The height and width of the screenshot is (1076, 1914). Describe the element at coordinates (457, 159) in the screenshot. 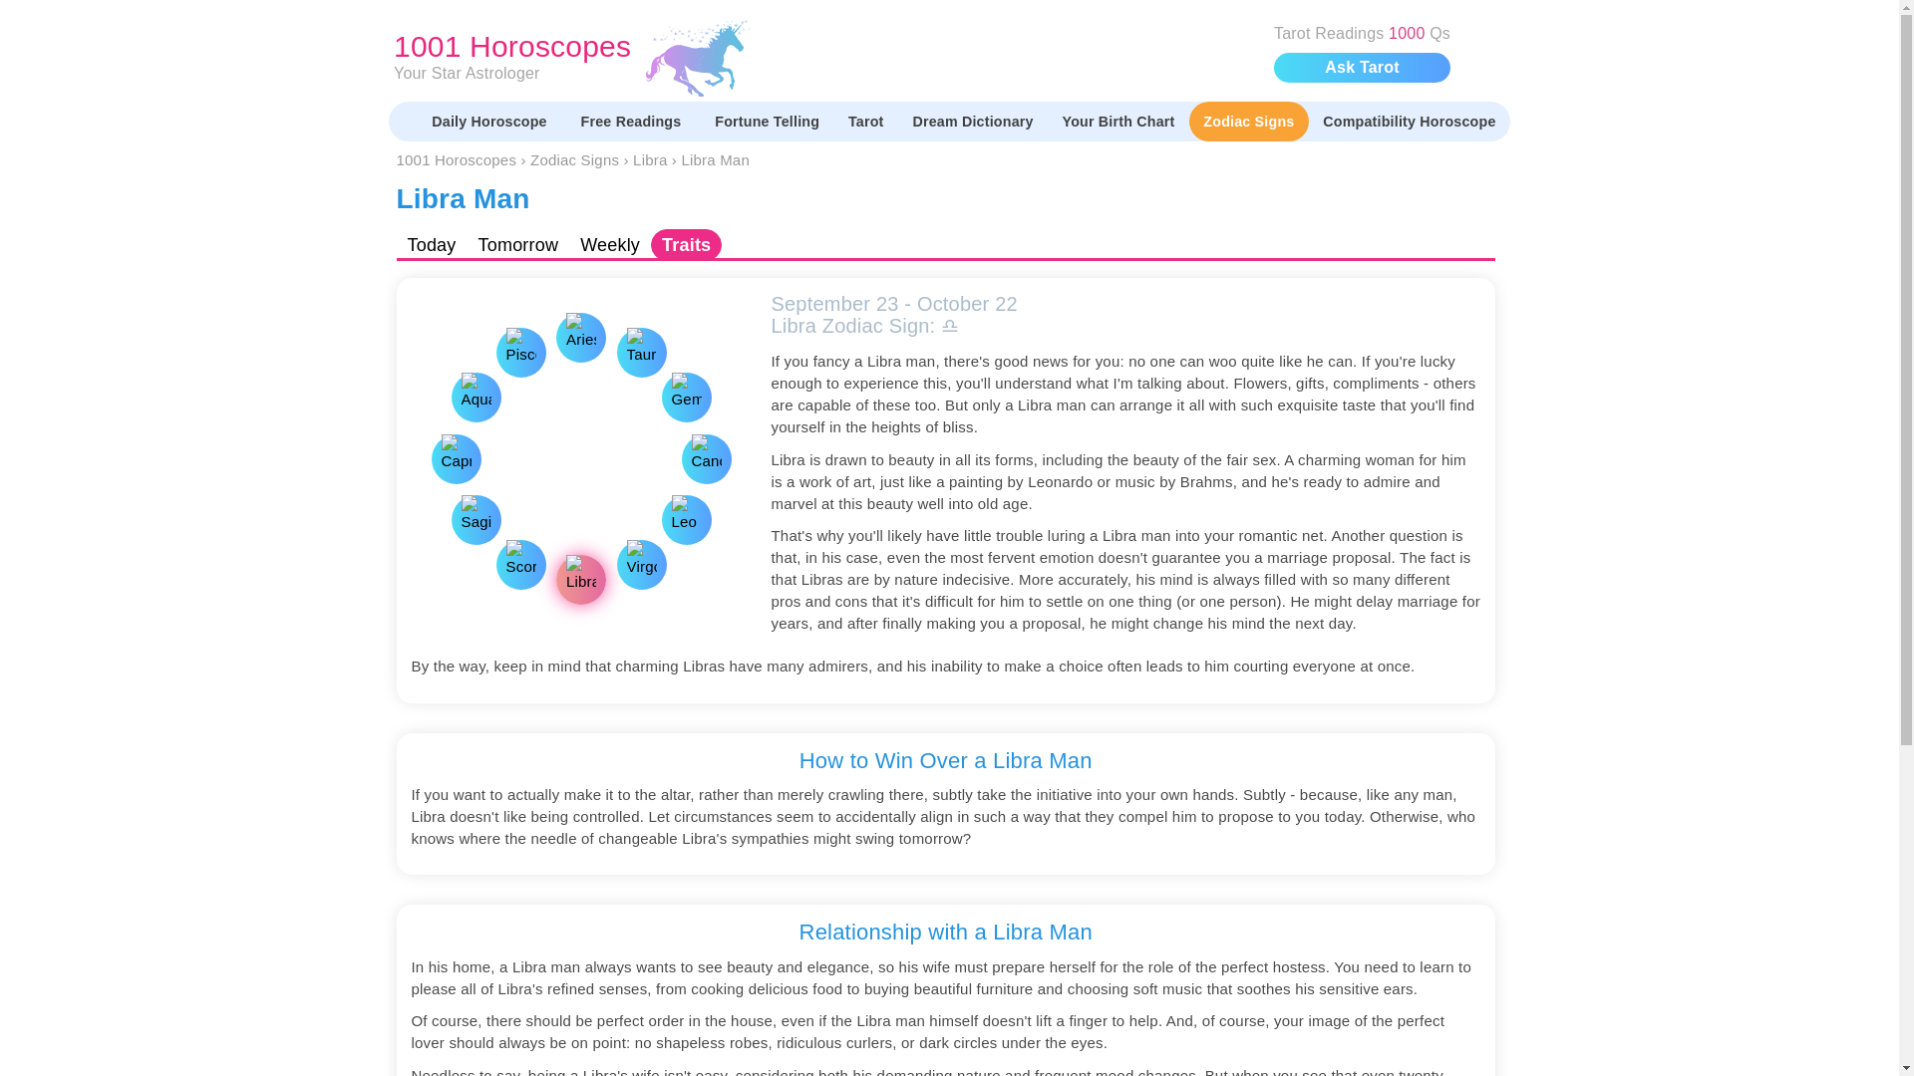

I see `1001 Horoscopes` at that location.